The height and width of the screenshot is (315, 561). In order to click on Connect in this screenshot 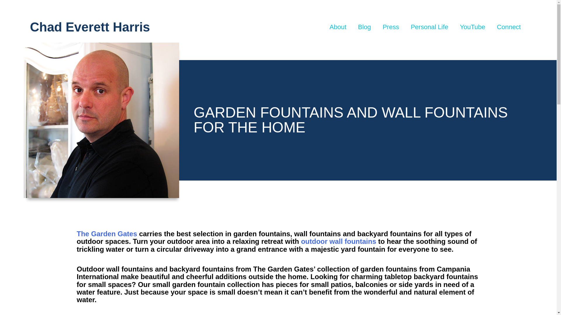, I will do `click(509, 27)`.